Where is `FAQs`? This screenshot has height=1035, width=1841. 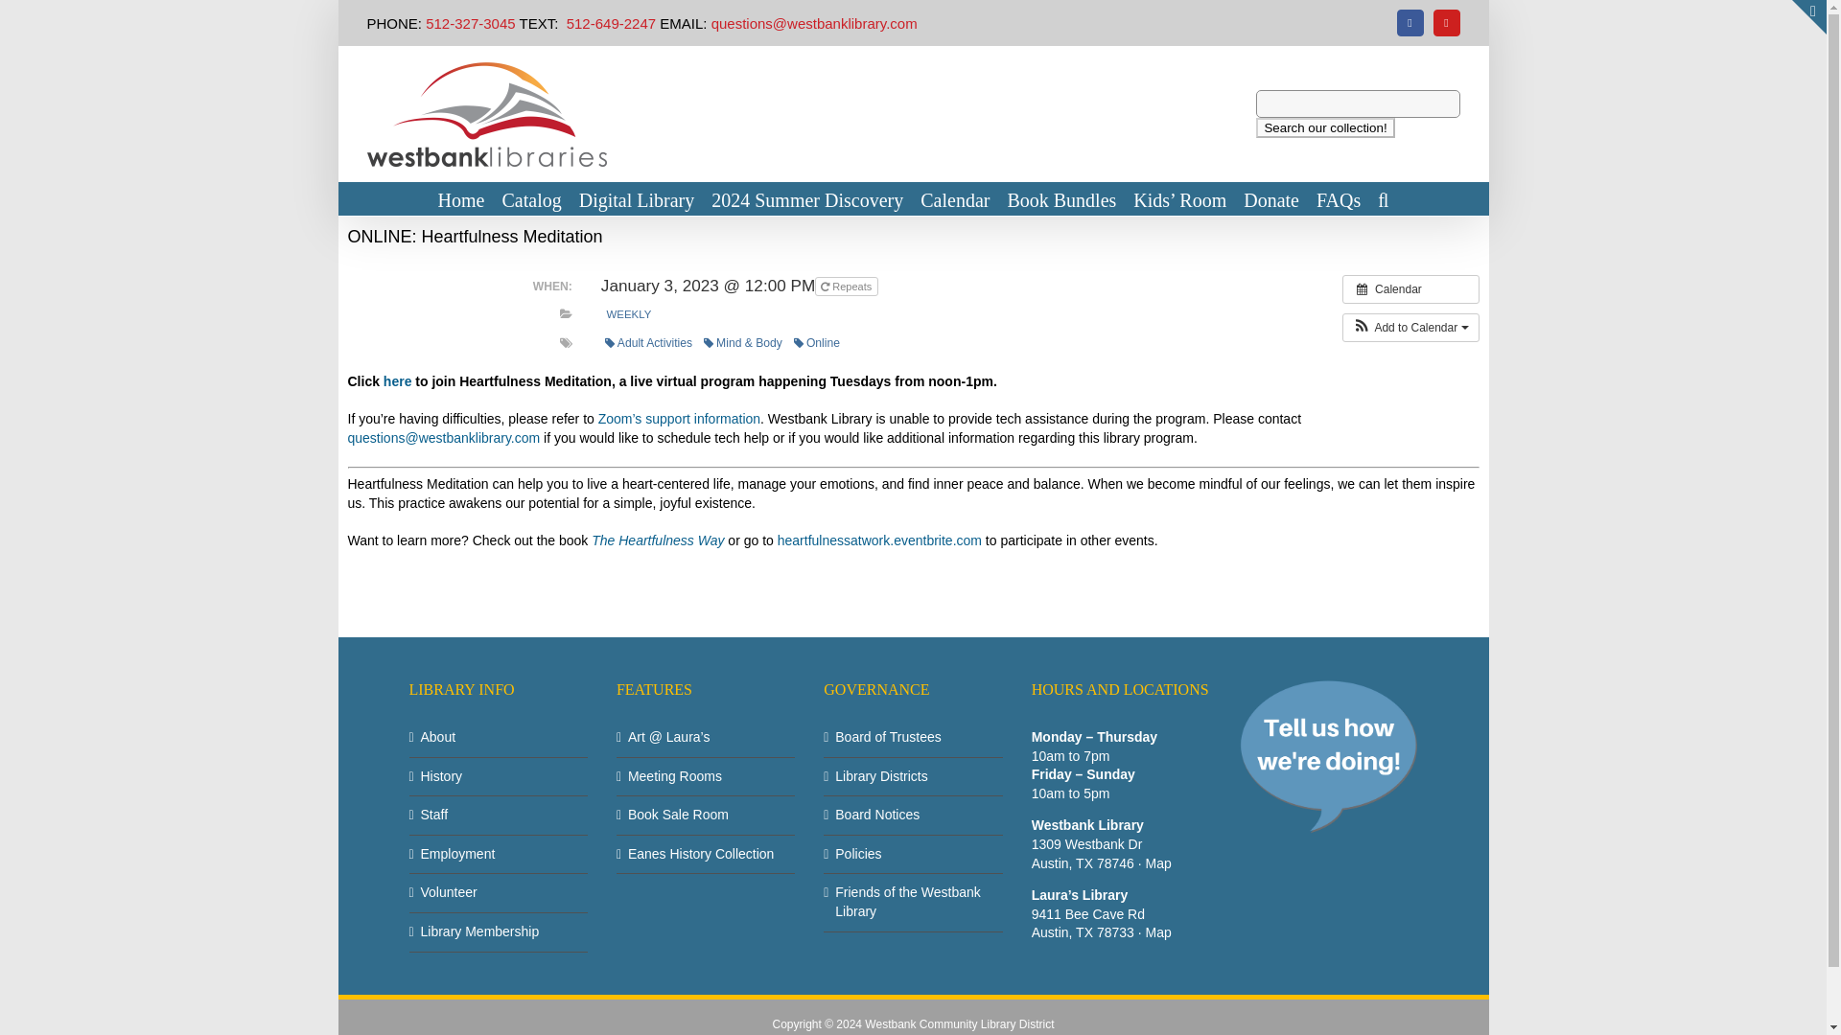
FAQs is located at coordinates (1338, 198).